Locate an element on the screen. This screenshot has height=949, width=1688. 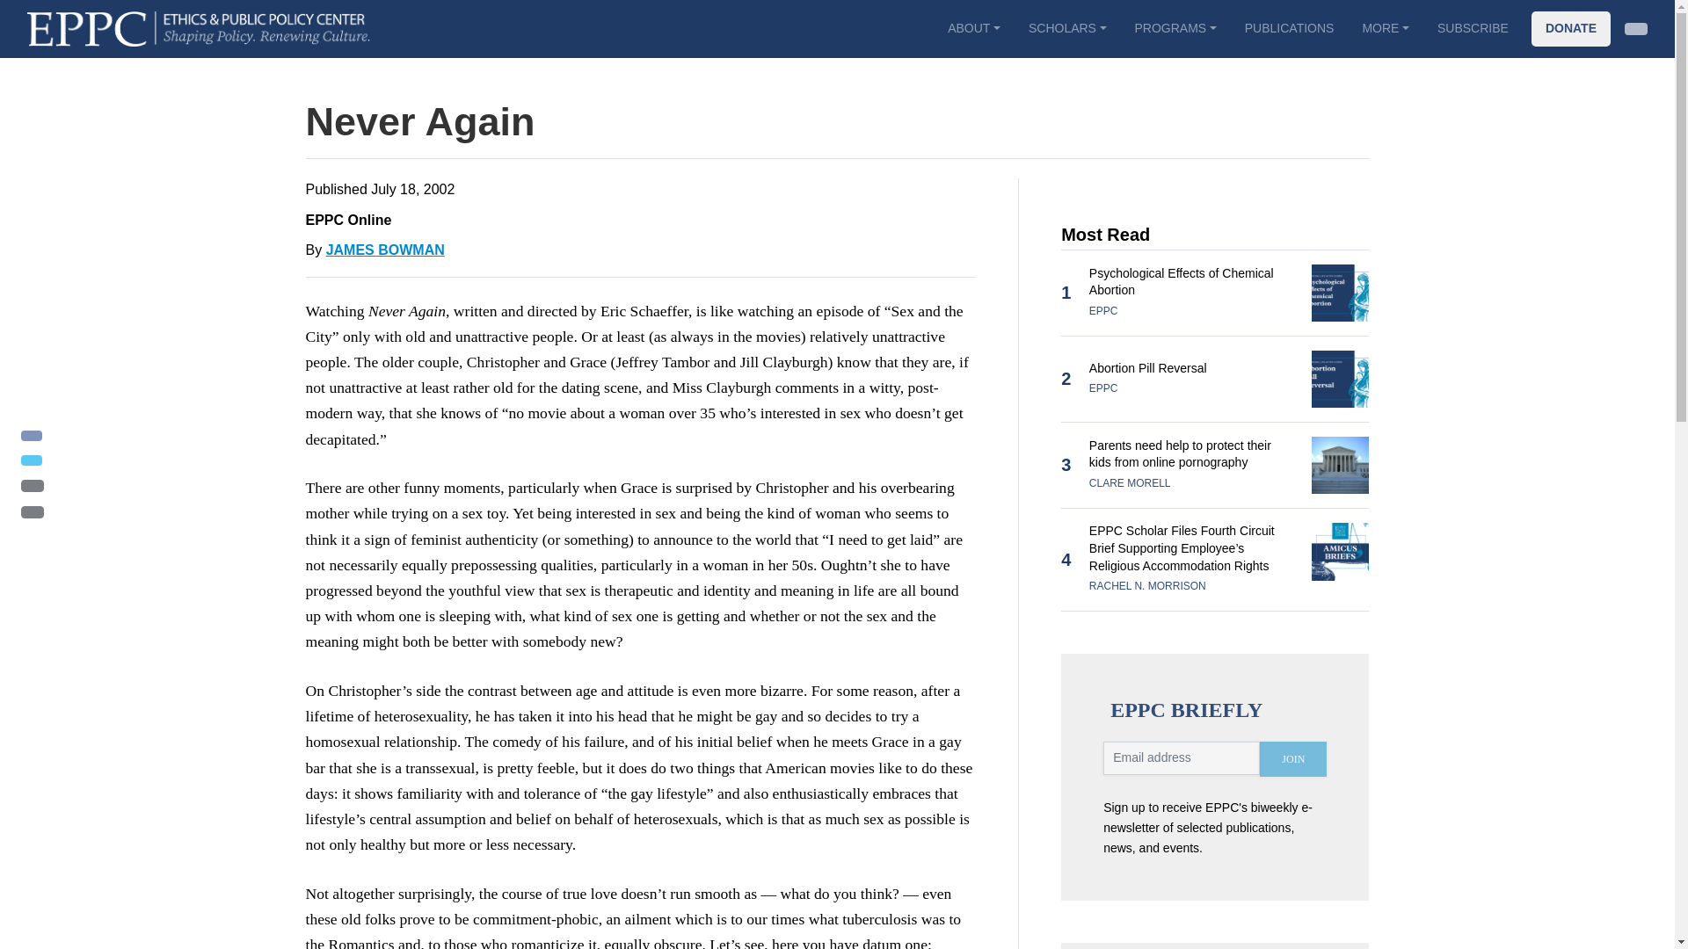
ABOUT is located at coordinates (973, 28).